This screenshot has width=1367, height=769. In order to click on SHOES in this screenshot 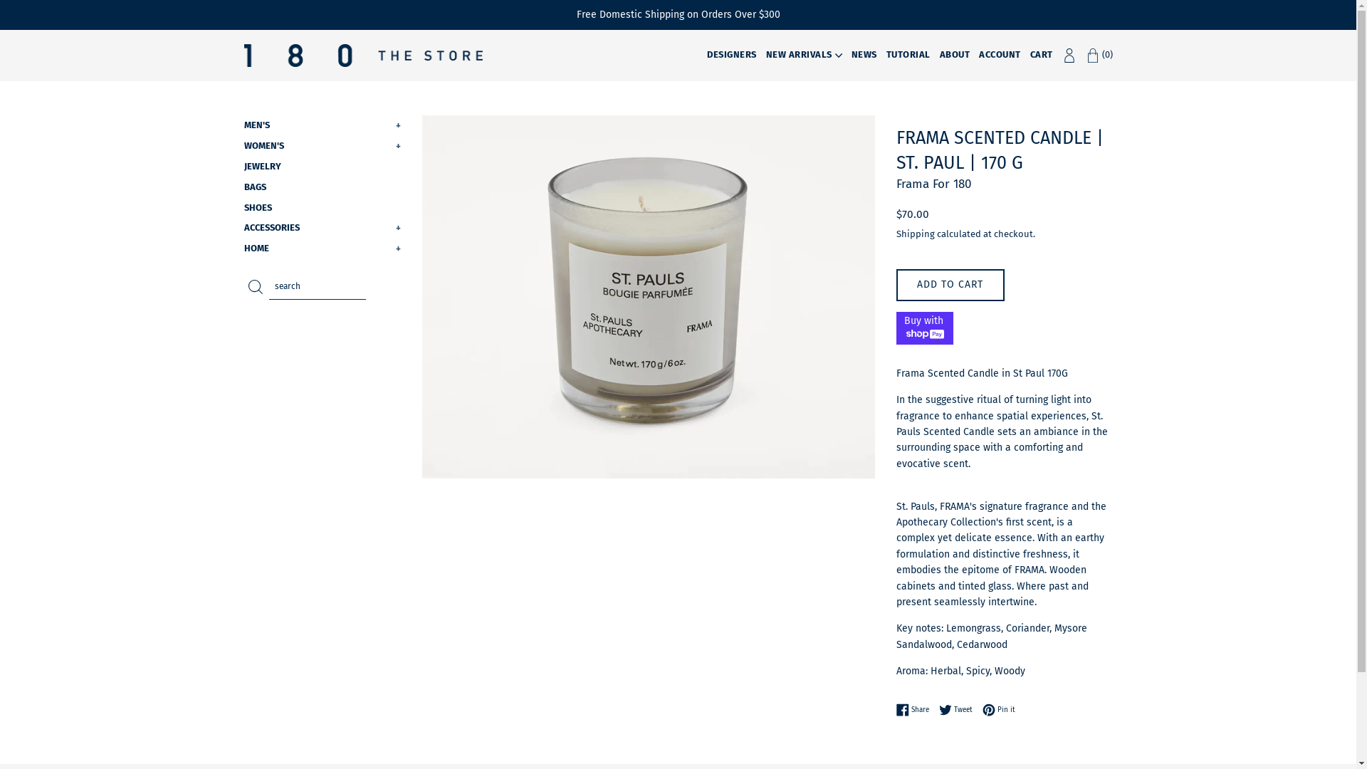, I will do `click(322, 208)`.